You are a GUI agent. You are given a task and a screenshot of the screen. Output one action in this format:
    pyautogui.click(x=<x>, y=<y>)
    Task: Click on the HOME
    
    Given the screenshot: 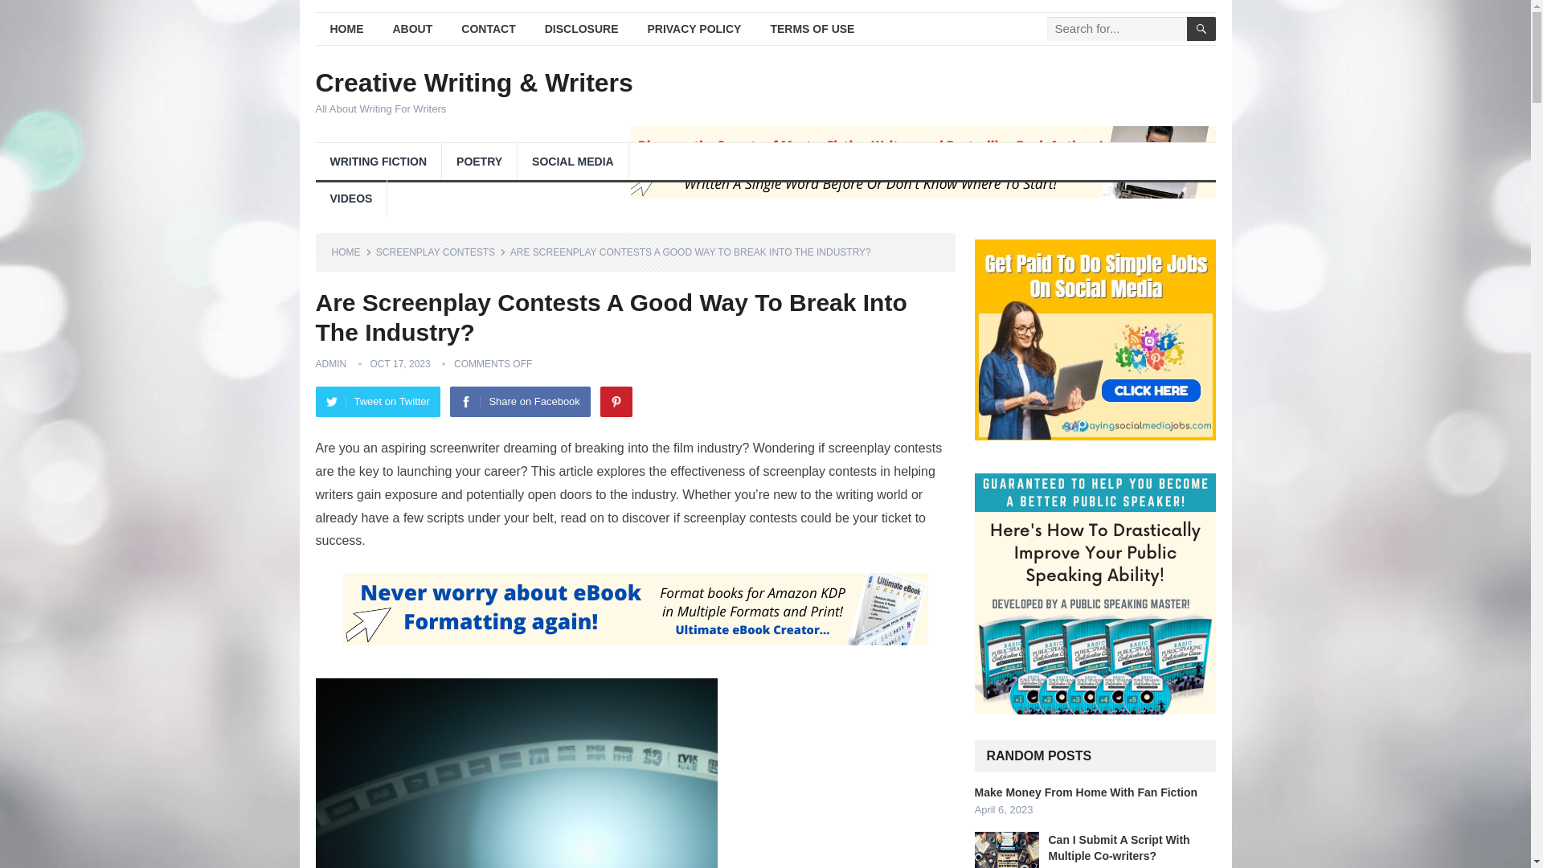 What is the action you would take?
    pyautogui.click(x=351, y=252)
    